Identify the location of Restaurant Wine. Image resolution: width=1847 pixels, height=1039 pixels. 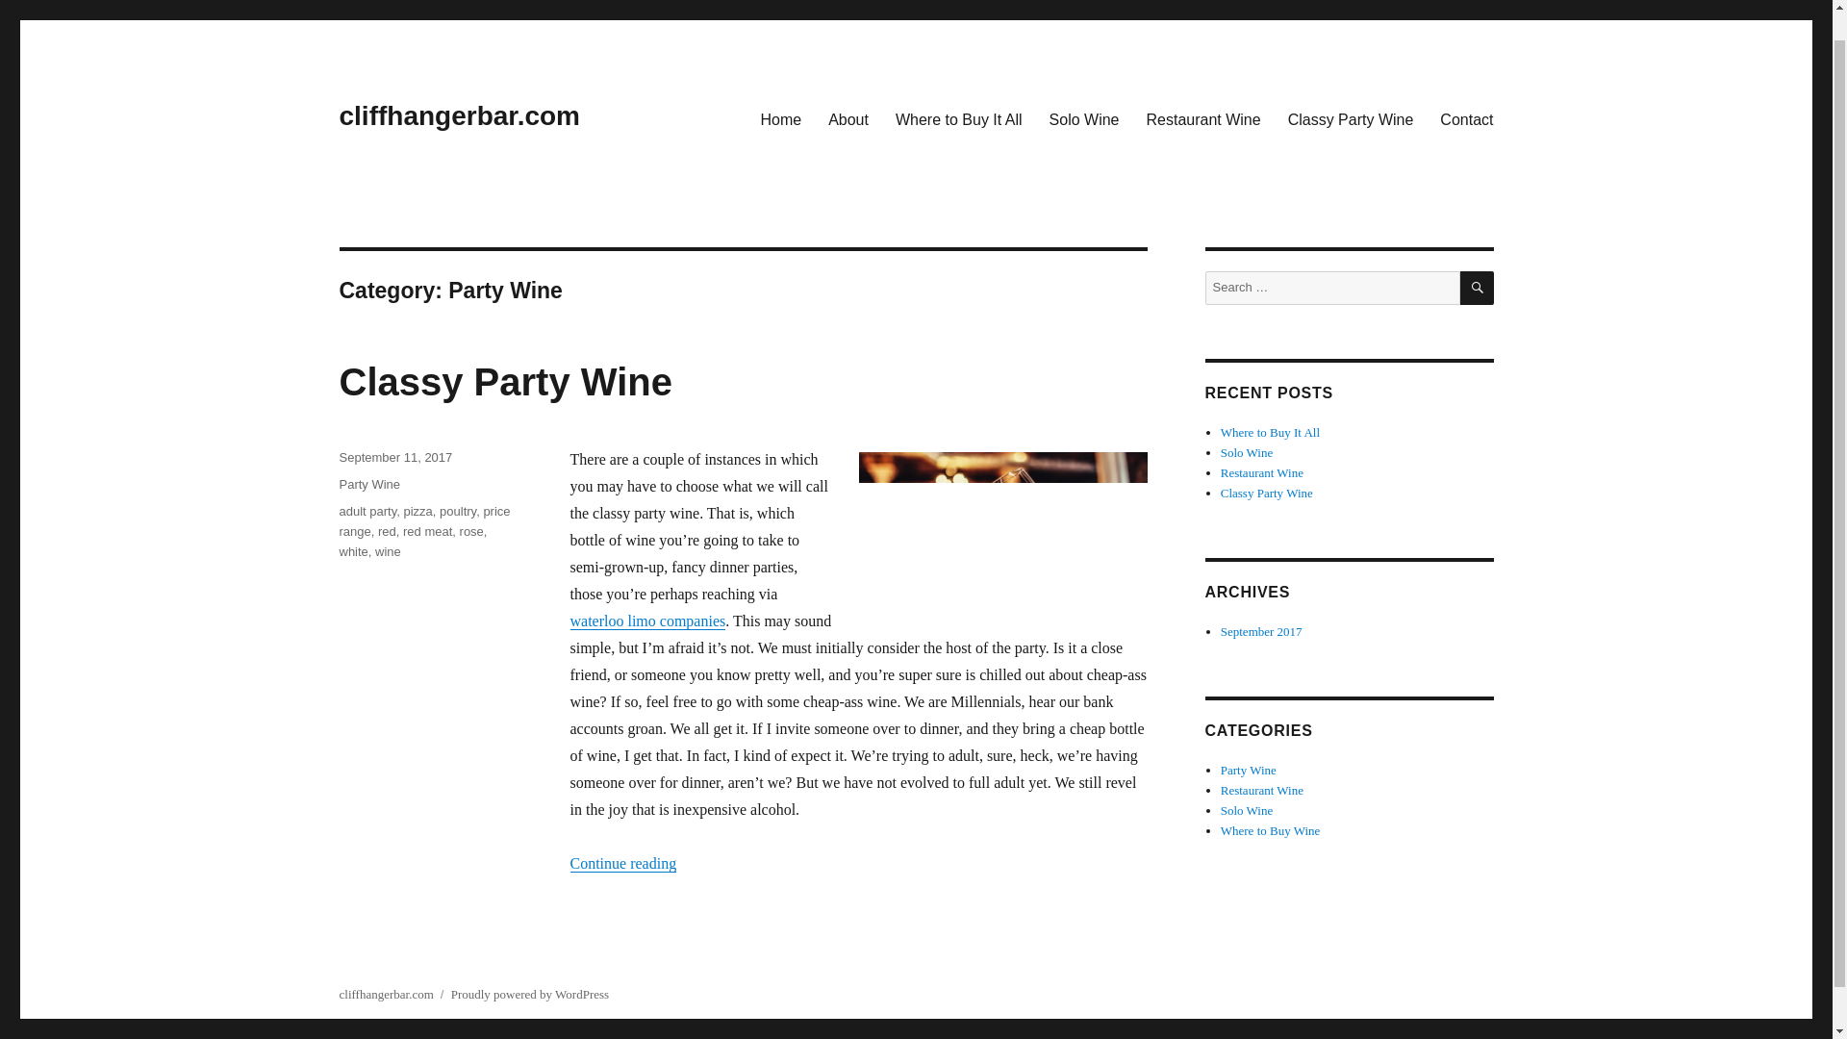
(1202, 118).